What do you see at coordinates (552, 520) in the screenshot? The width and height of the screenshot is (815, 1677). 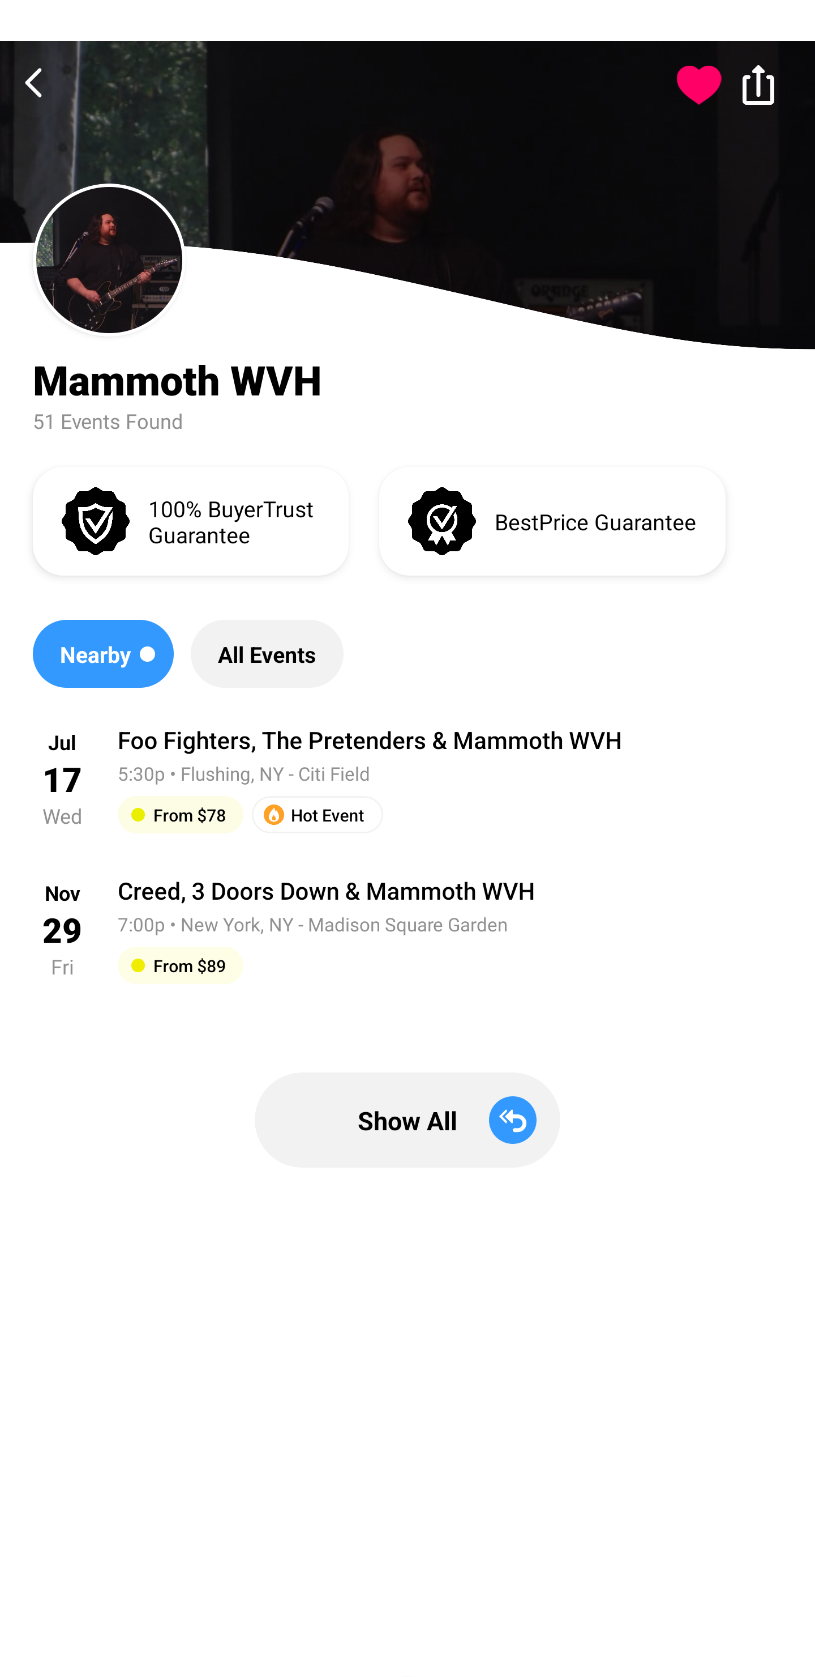 I see `BestPrice Guarantee` at bounding box center [552, 520].